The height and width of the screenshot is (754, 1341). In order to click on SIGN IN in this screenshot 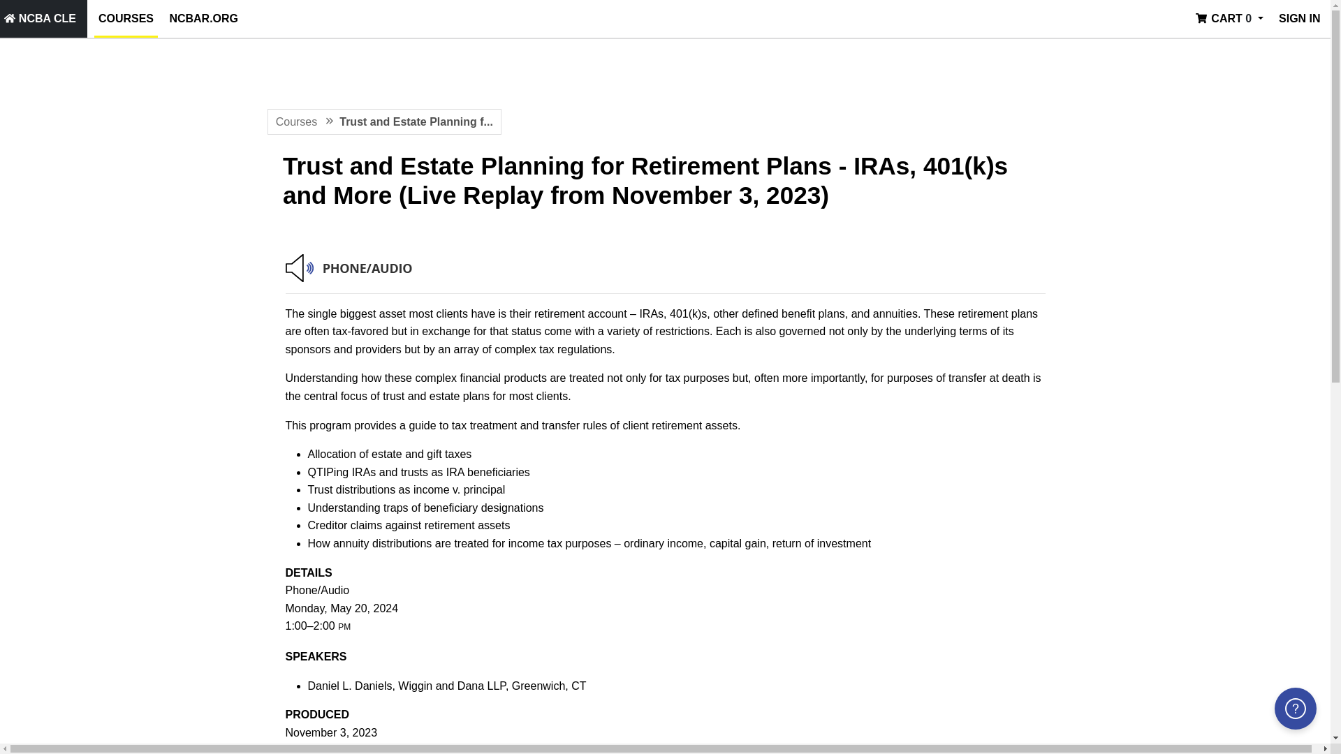, I will do `click(1299, 19)`.